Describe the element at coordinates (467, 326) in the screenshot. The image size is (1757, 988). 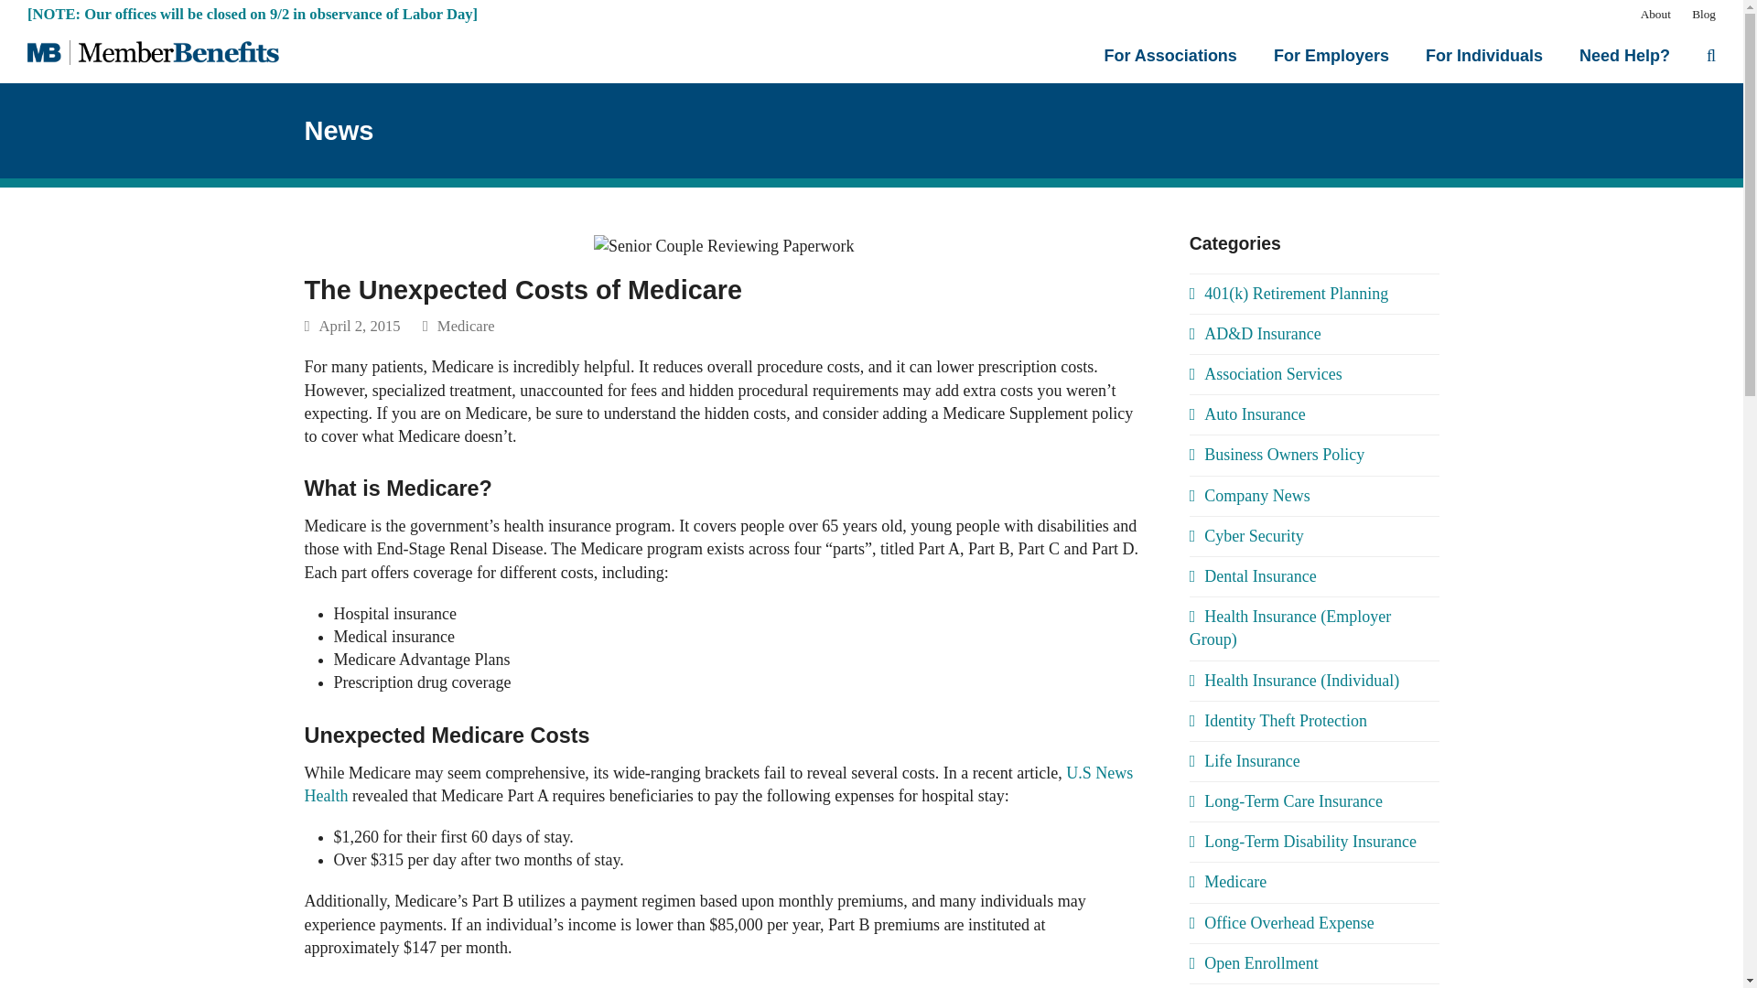
I see `Medicare` at that location.